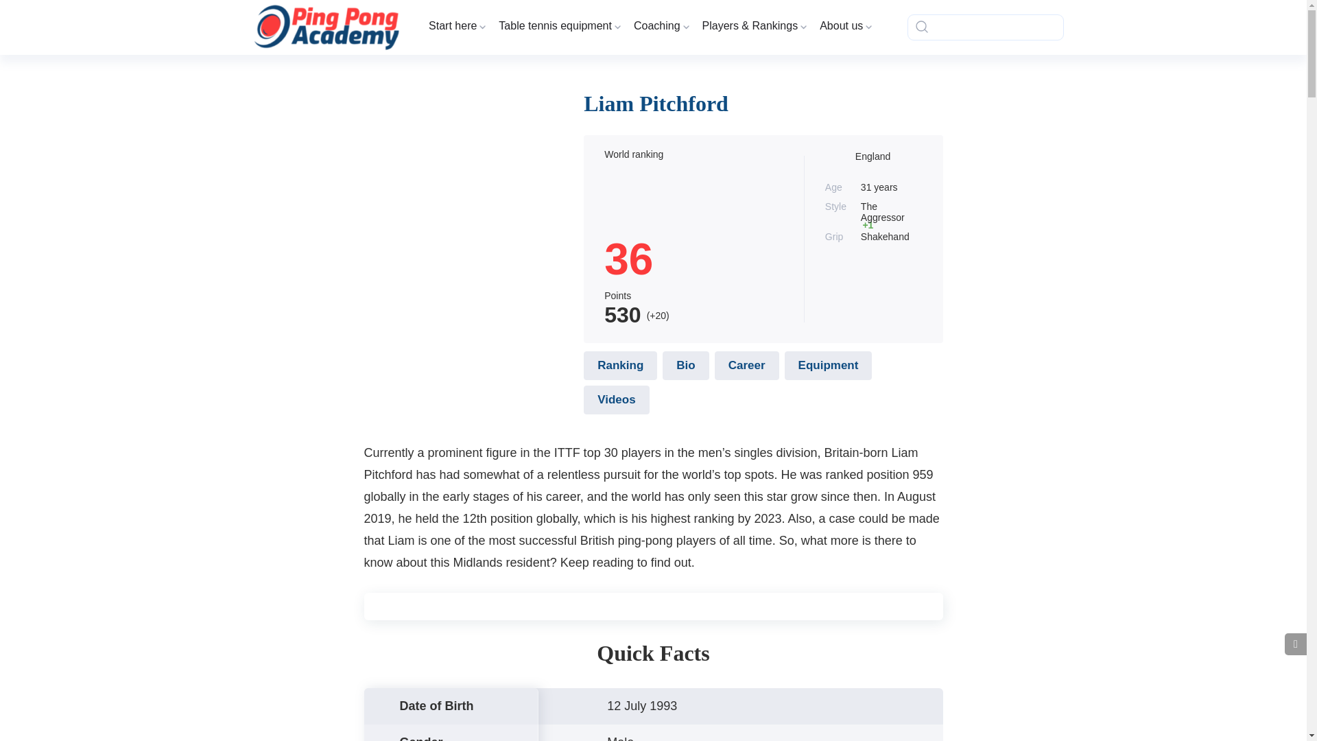 Image resolution: width=1317 pixels, height=741 pixels. I want to click on Table tennis equipment, so click(558, 26).